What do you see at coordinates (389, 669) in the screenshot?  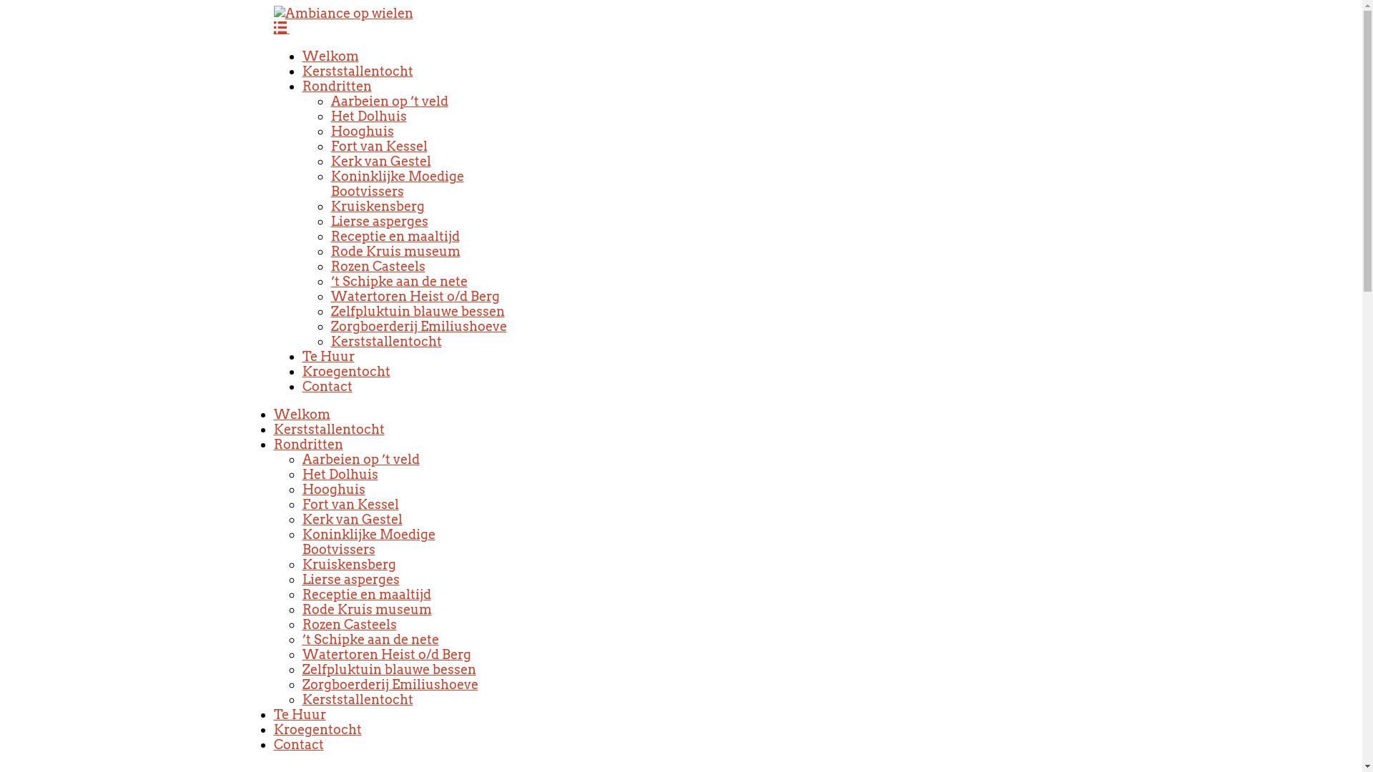 I see `Zelfpluktuin blauwe bessen` at bounding box center [389, 669].